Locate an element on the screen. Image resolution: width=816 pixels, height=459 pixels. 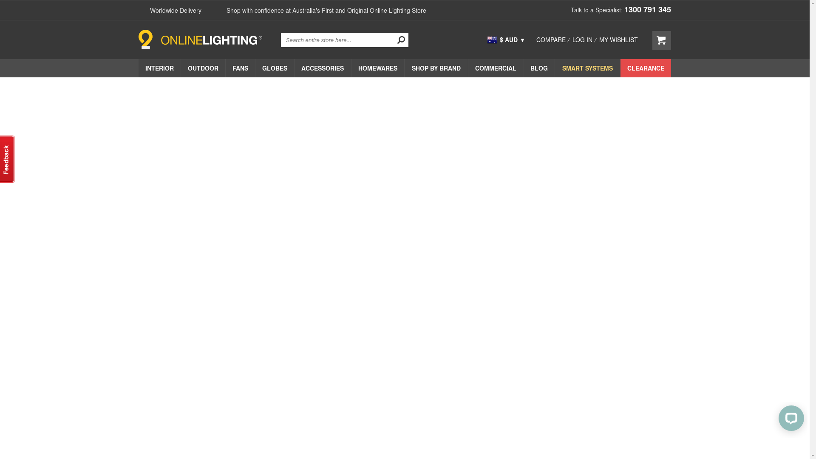
1300 791 345 is located at coordinates (648, 9).